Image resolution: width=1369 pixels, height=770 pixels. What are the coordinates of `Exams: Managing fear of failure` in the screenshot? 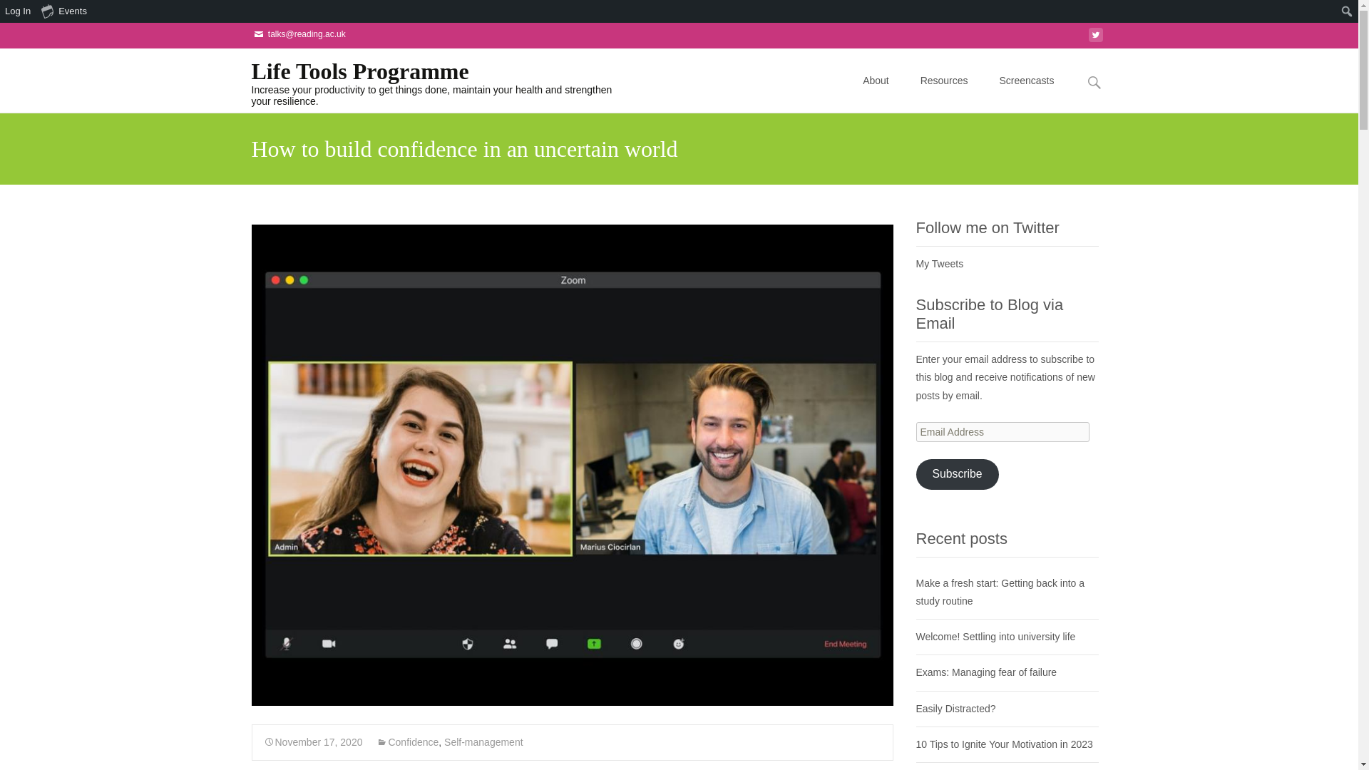 It's located at (986, 672).